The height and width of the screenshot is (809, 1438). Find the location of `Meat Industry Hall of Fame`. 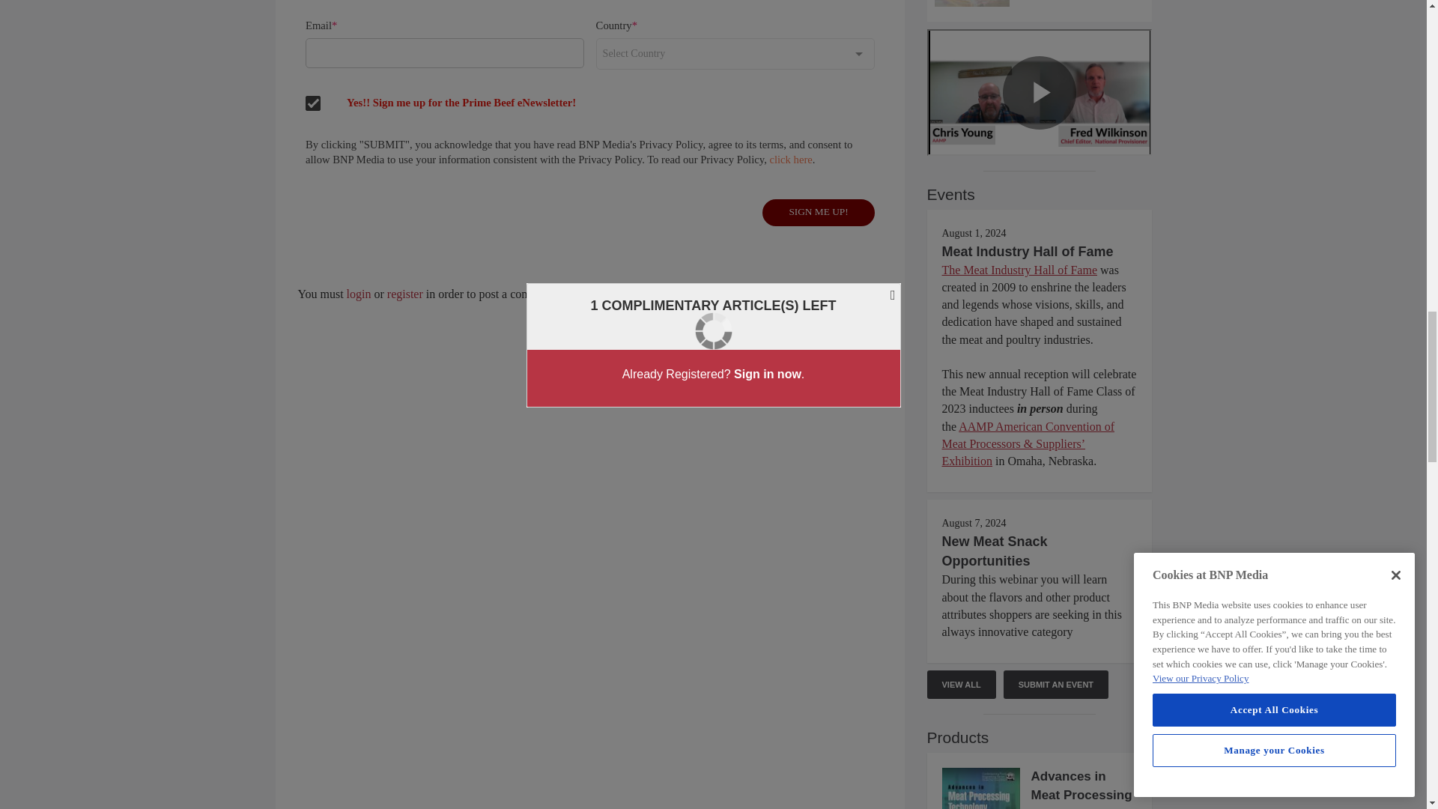

Meat Industry Hall of Fame is located at coordinates (1028, 252).